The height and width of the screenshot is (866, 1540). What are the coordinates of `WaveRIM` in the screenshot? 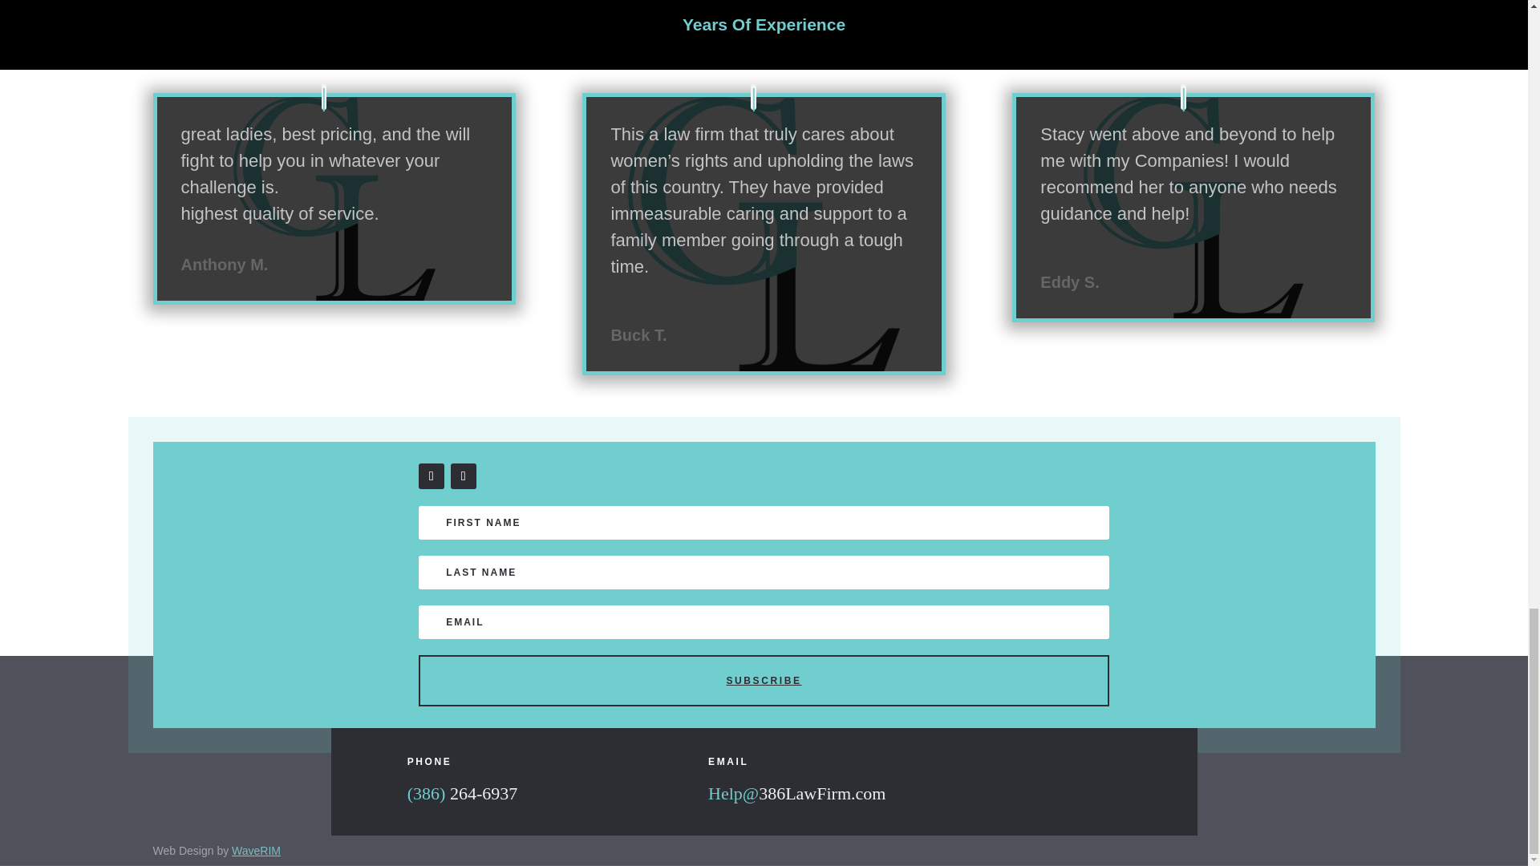 It's located at (256, 851).